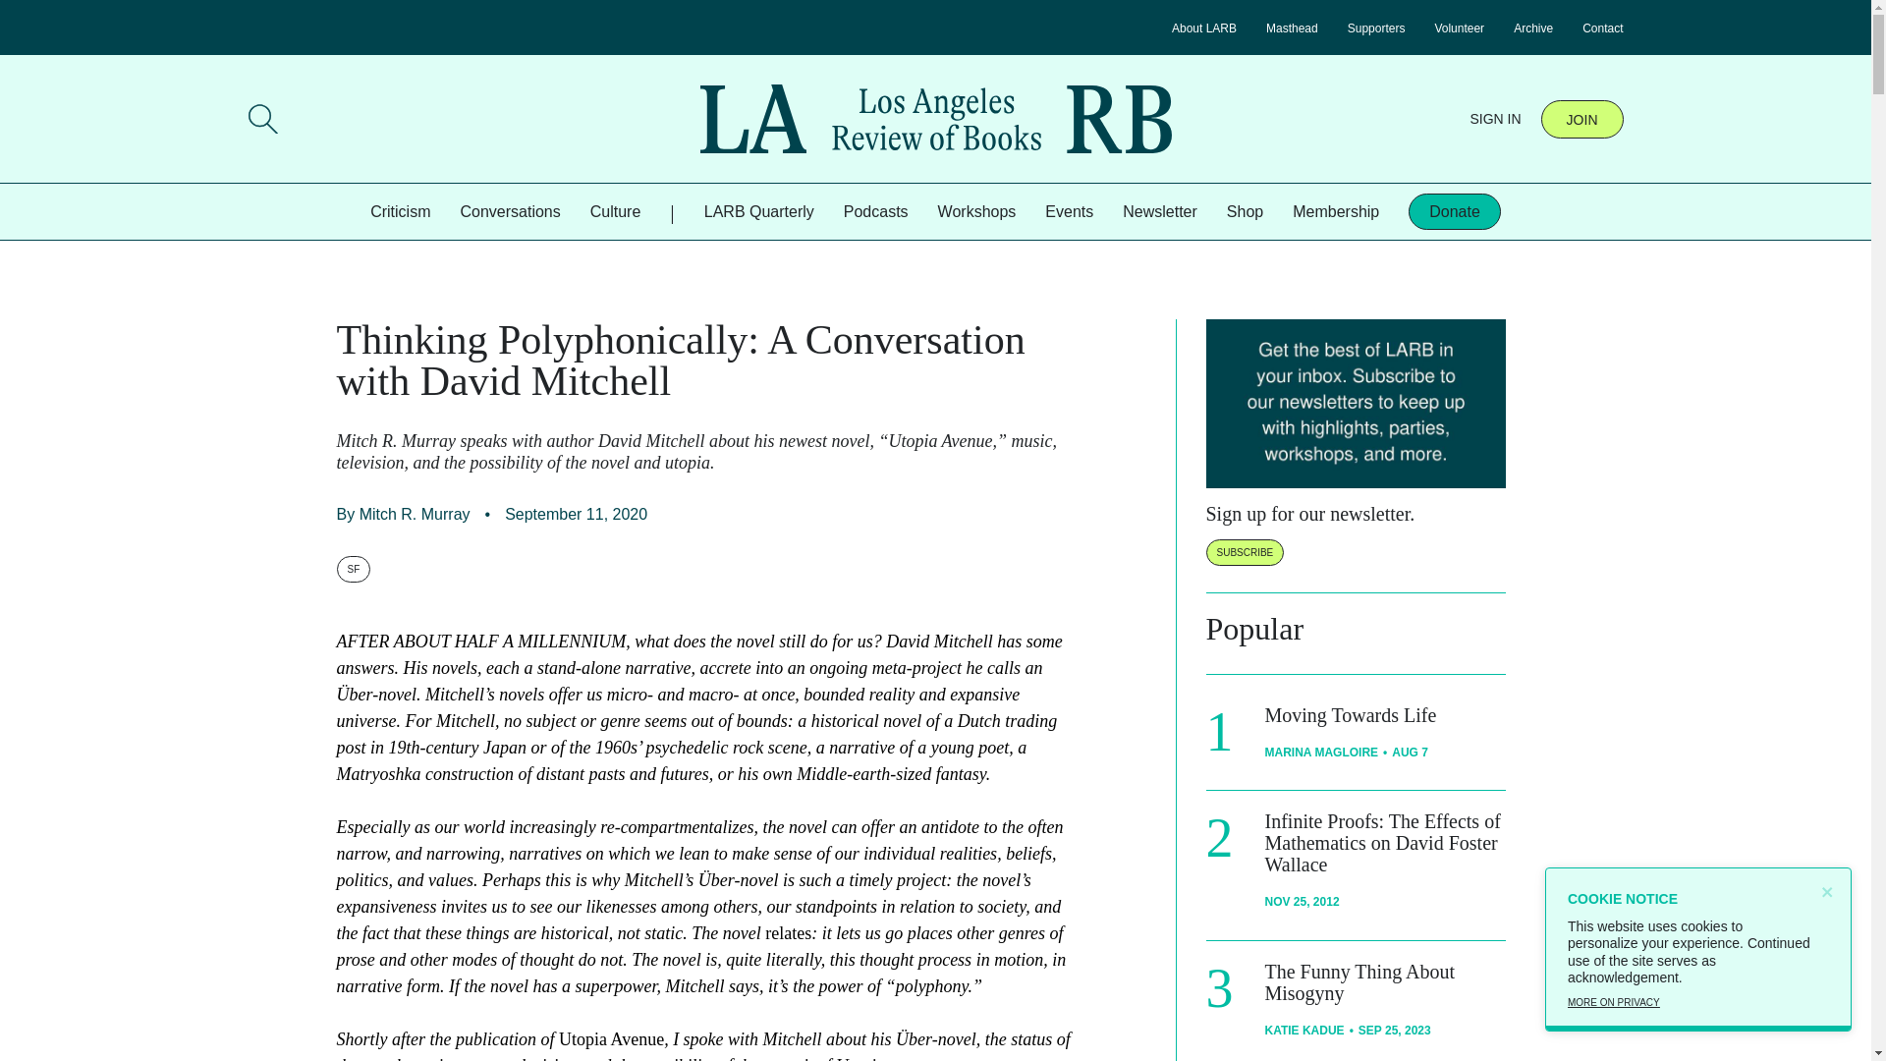  What do you see at coordinates (1335, 211) in the screenshot?
I see `Membership` at bounding box center [1335, 211].